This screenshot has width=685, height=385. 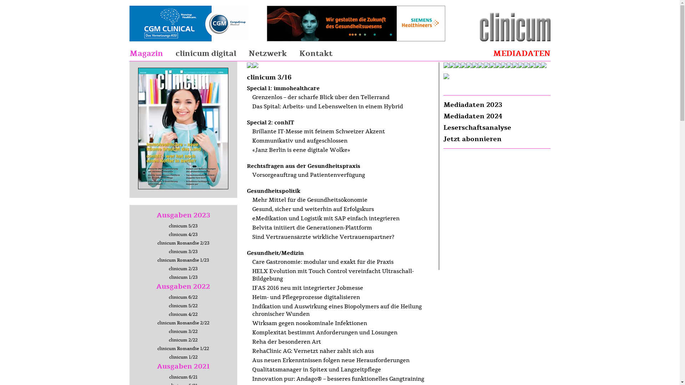 What do you see at coordinates (183, 340) in the screenshot?
I see `clinicum 2/22` at bounding box center [183, 340].